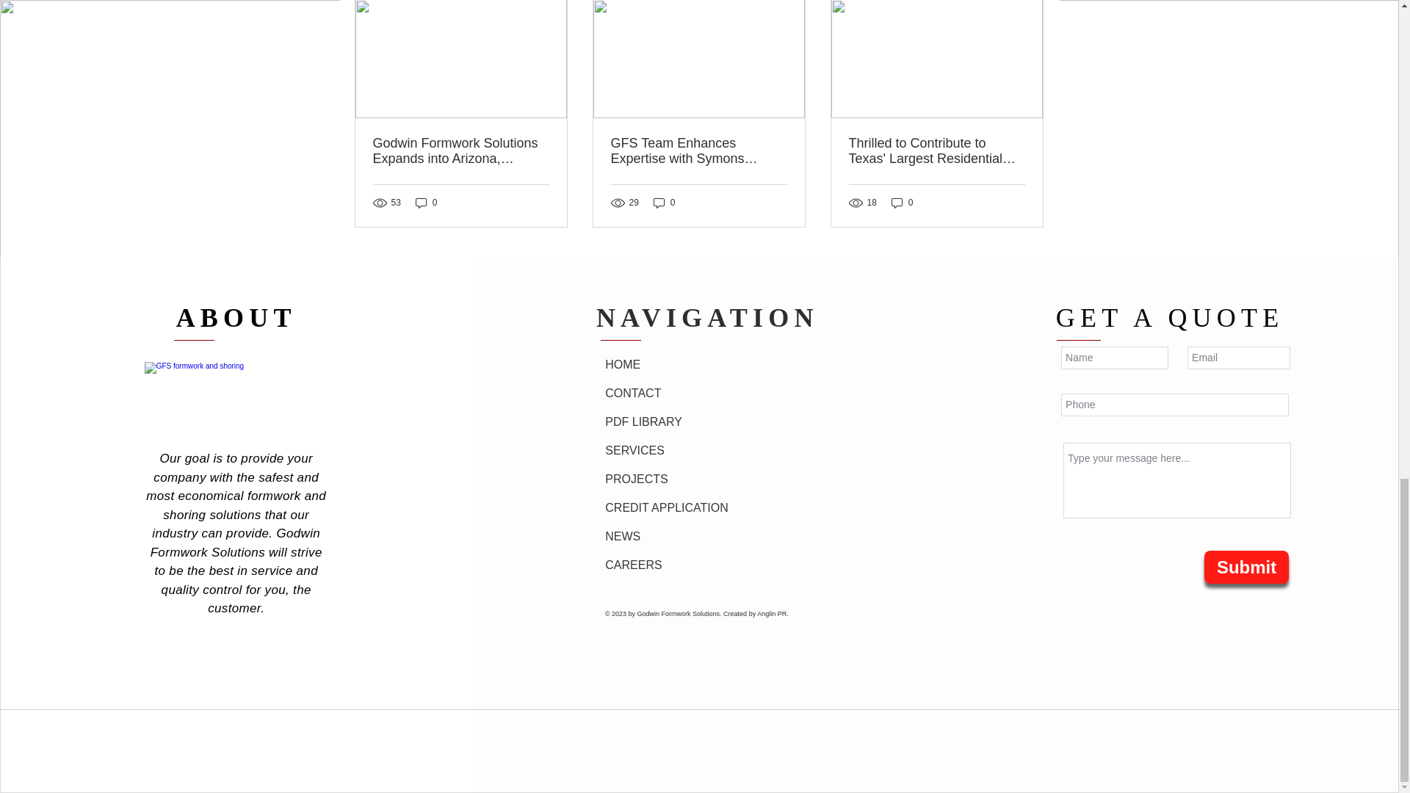 The height and width of the screenshot is (793, 1410). I want to click on 0, so click(426, 203).